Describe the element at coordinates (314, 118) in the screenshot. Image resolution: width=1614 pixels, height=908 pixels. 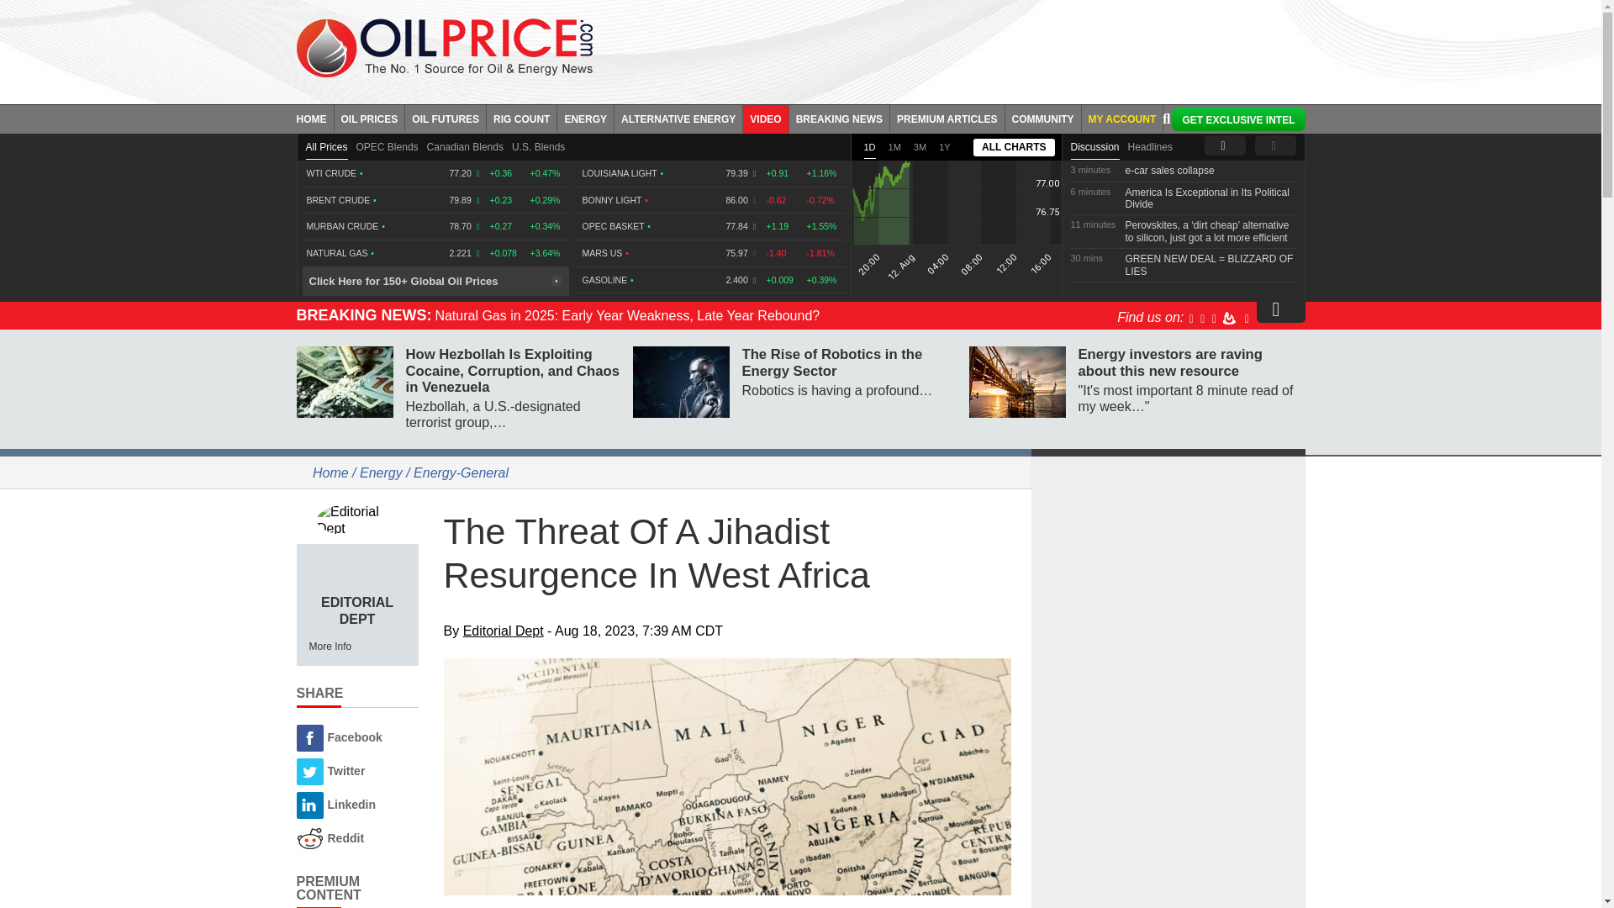
I see `HOME` at that location.